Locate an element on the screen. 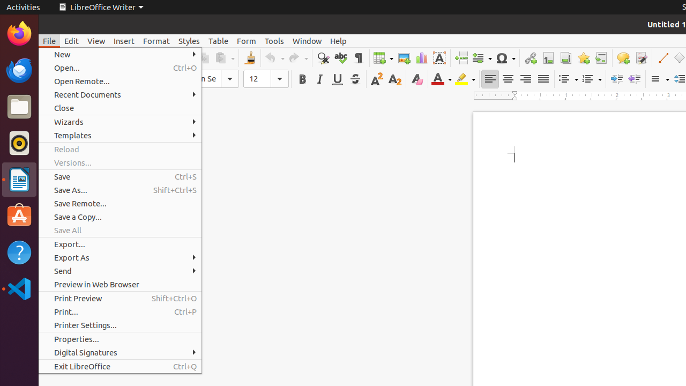 Image resolution: width=686 pixels, height=386 pixels. Close is located at coordinates (120, 108).